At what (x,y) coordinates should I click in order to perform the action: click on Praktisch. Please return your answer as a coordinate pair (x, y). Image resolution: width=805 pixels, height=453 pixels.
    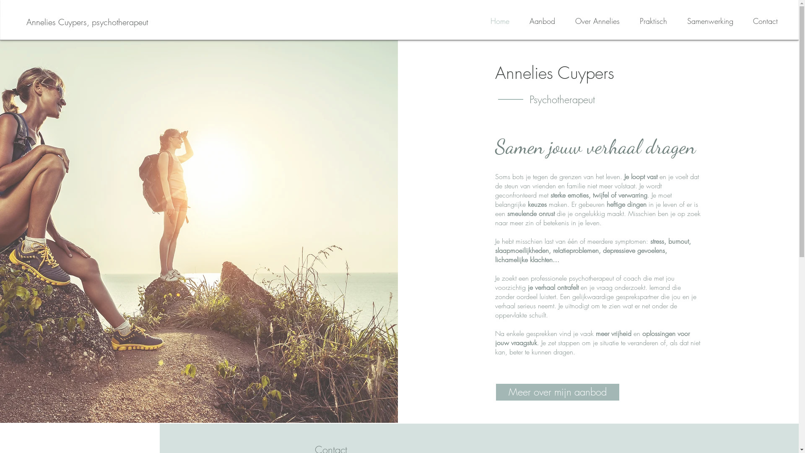
    Looking at the image, I should click on (647, 21).